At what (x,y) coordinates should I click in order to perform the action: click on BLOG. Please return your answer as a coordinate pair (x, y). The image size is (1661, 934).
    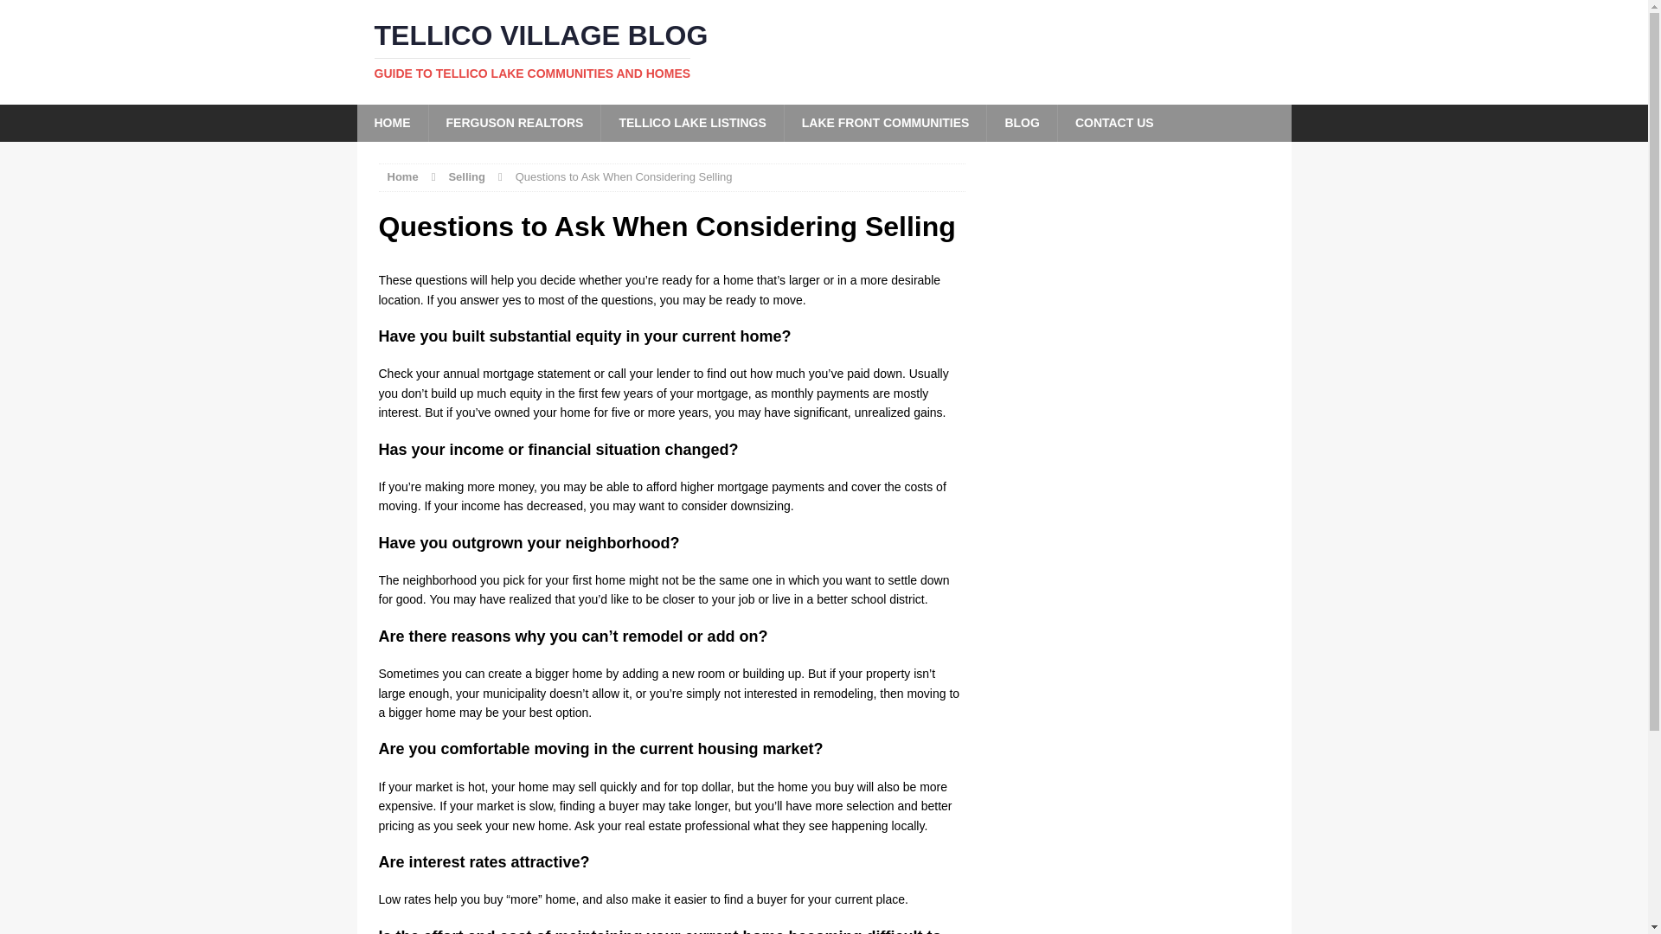
    Looking at the image, I should click on (1021, 123).